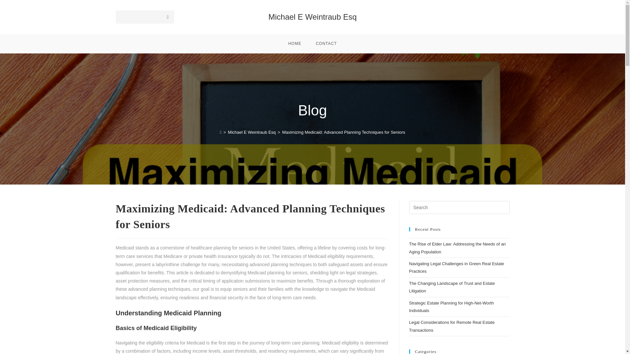 This screenshot has width=630, height=354. Describe the element at coordinates (451, 287) in the screenshot. I see `The Changing Landscape of Trust and Estate Litigation` at that location.